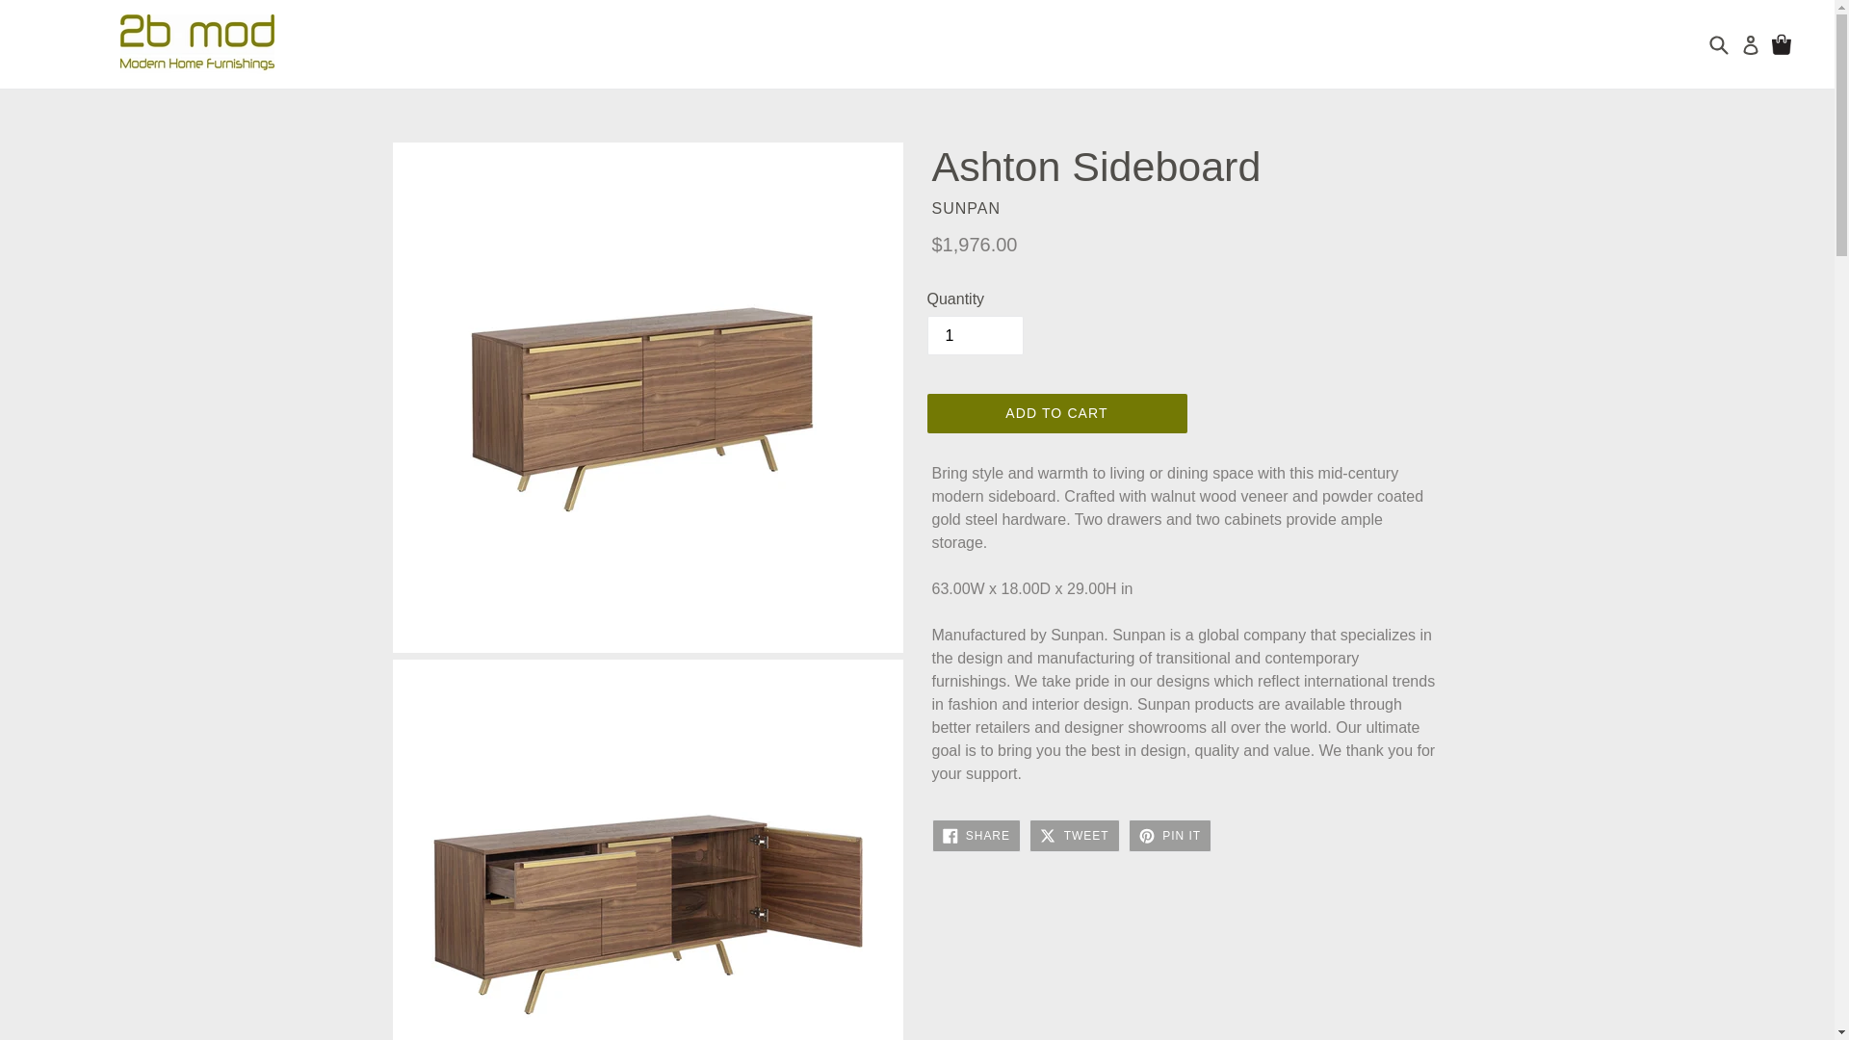  I want to click on 1, so click(974, 335).